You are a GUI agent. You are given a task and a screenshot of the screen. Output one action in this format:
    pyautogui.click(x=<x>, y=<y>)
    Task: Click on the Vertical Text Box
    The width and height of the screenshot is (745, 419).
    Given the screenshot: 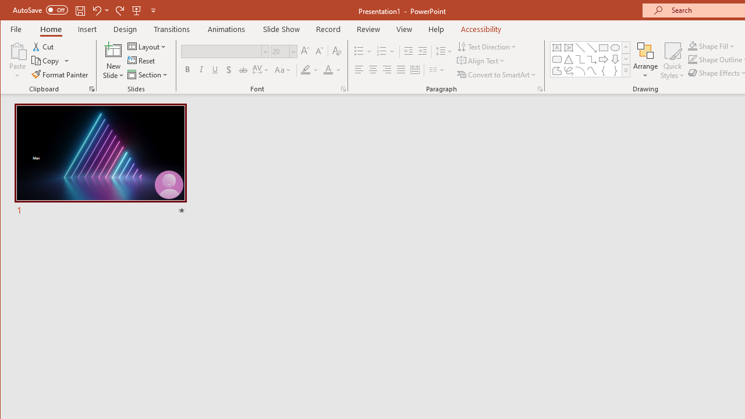 What is the action you would take?
    pyautogui.click(x=568, y=48)
    